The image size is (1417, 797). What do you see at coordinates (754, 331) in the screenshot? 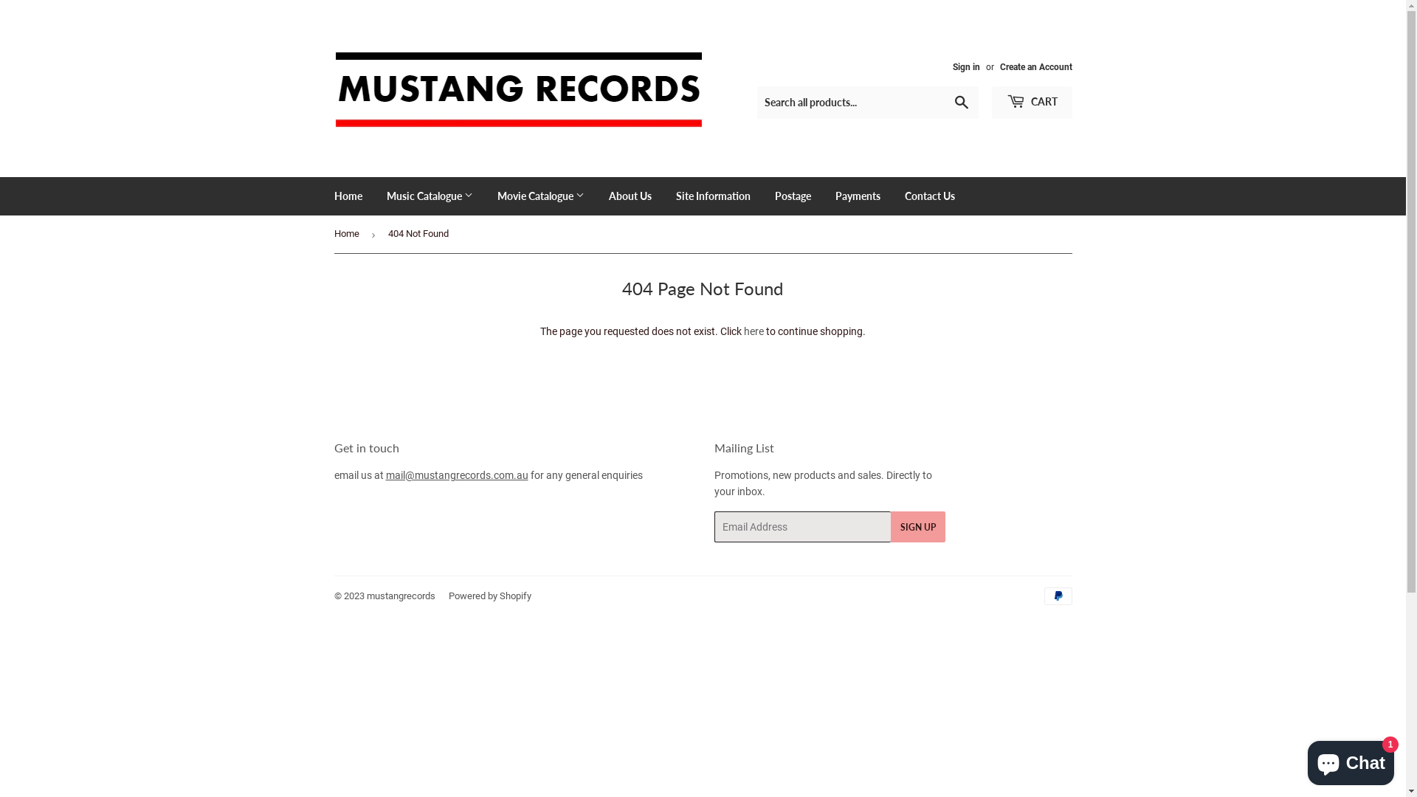
I see `here` at bounding box center [754, 331].